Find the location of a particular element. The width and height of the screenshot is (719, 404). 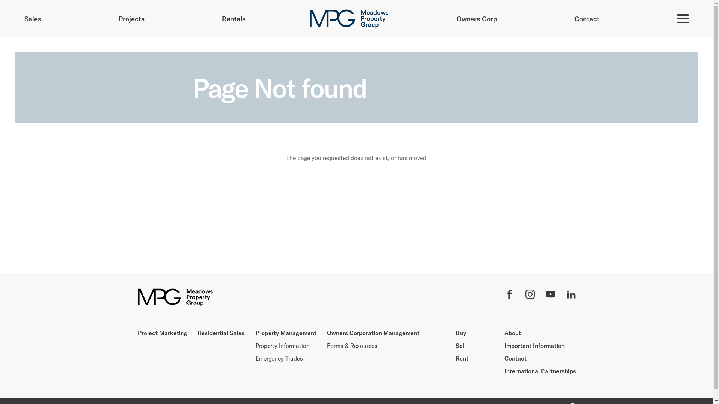

Property Management is located at coordinates (286, 333).